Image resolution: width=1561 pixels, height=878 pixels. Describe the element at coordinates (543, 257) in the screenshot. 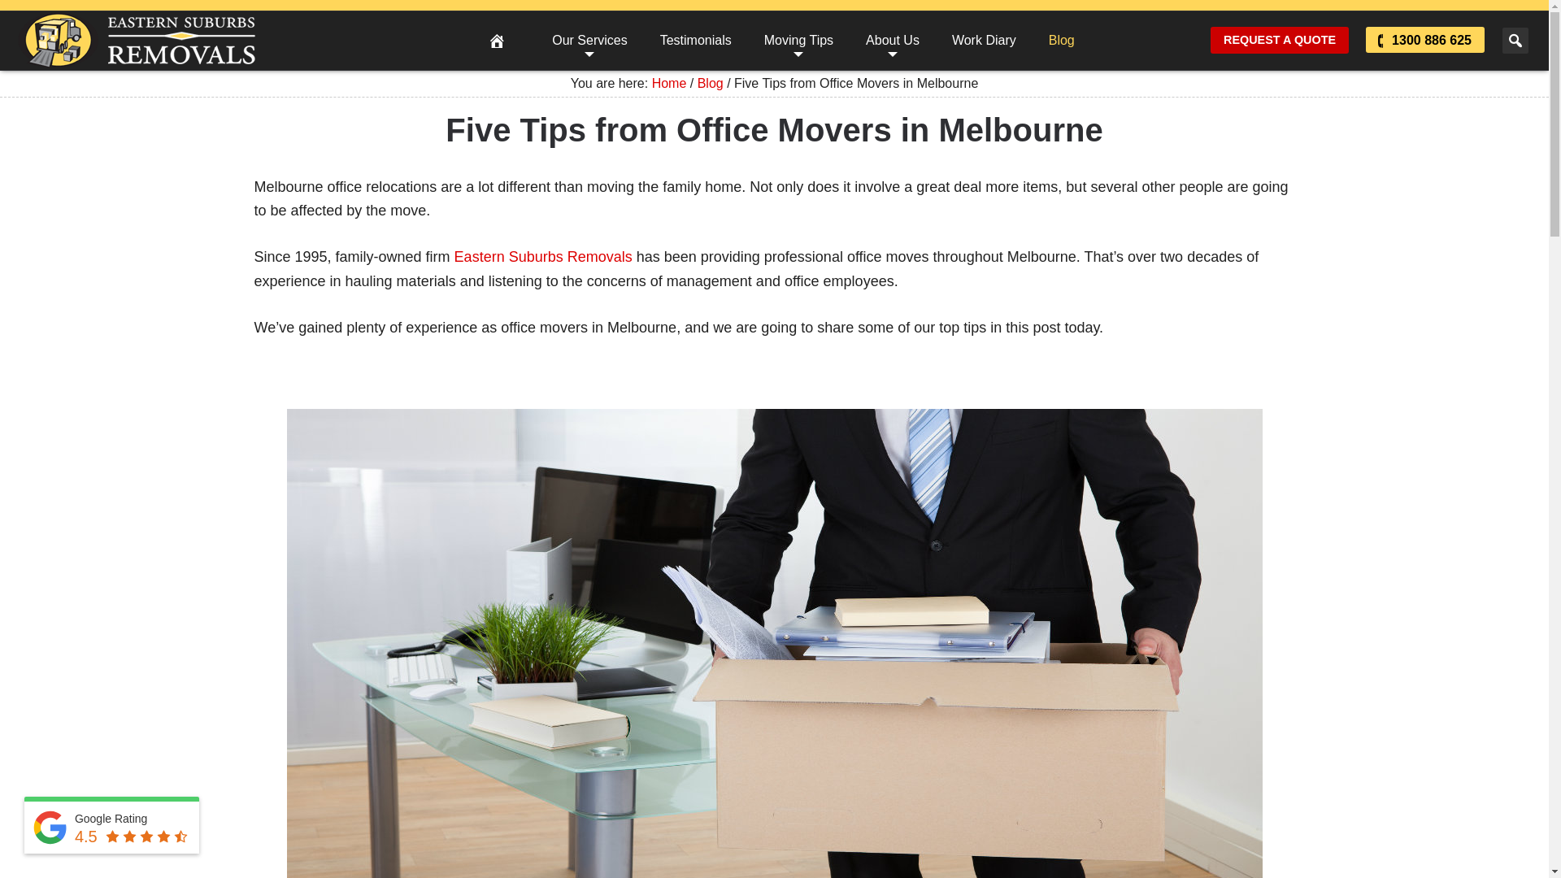

I see `Eastern Suburbs Removals` at that location.